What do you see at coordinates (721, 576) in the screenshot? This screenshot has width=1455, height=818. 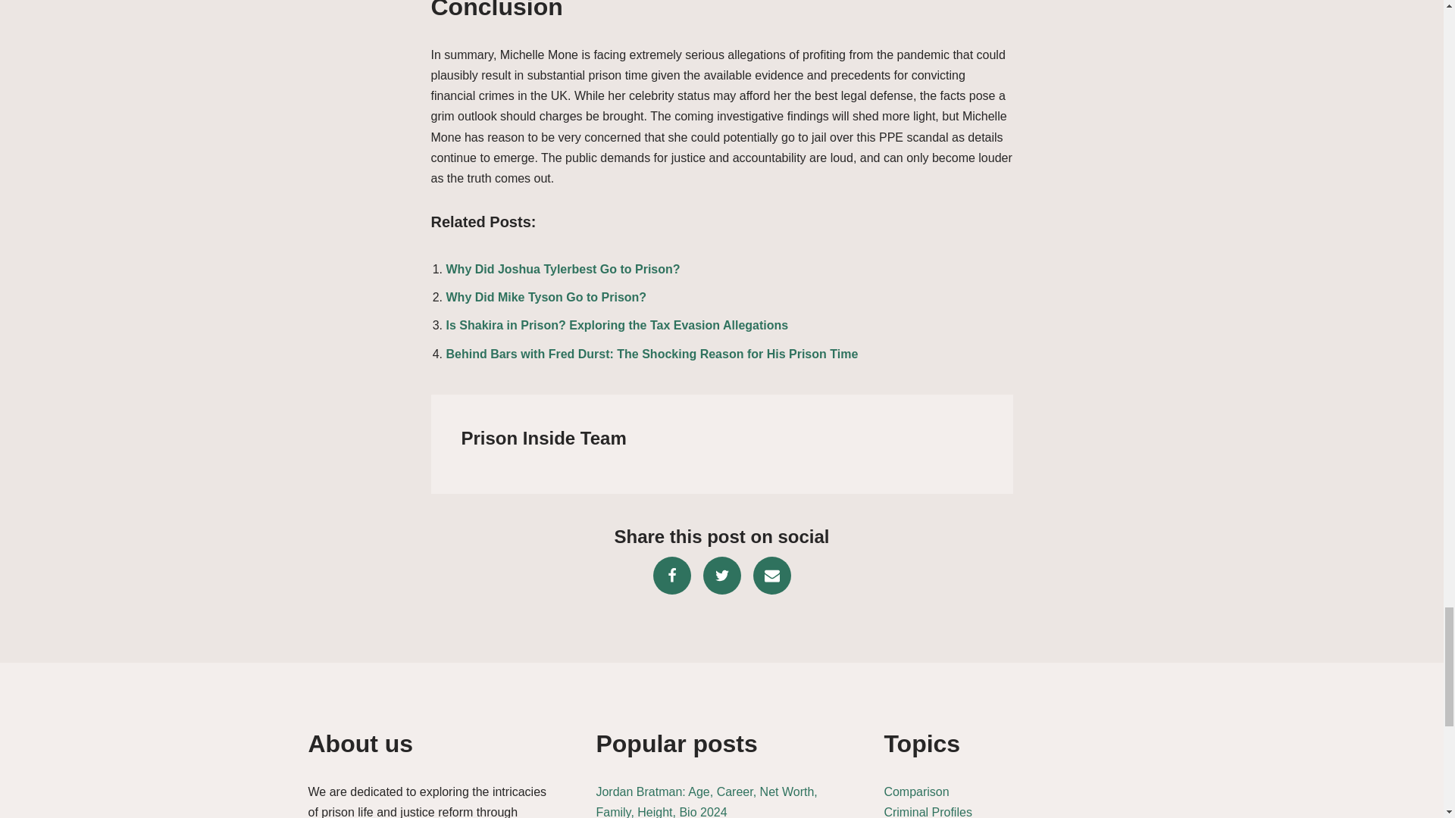 I see `Twitter` at bounding box center [721, 576].